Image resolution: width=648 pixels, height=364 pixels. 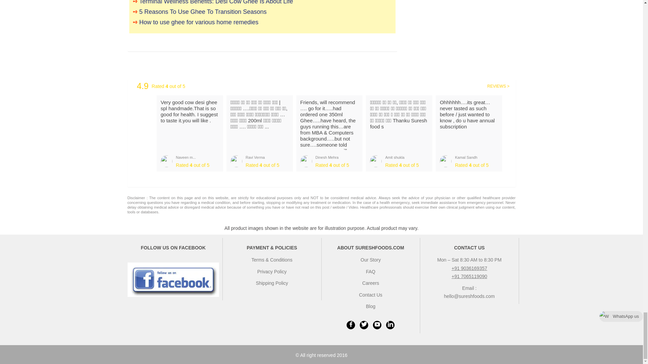 I want to click on Privacy Policy, so click(x=272, y=272).